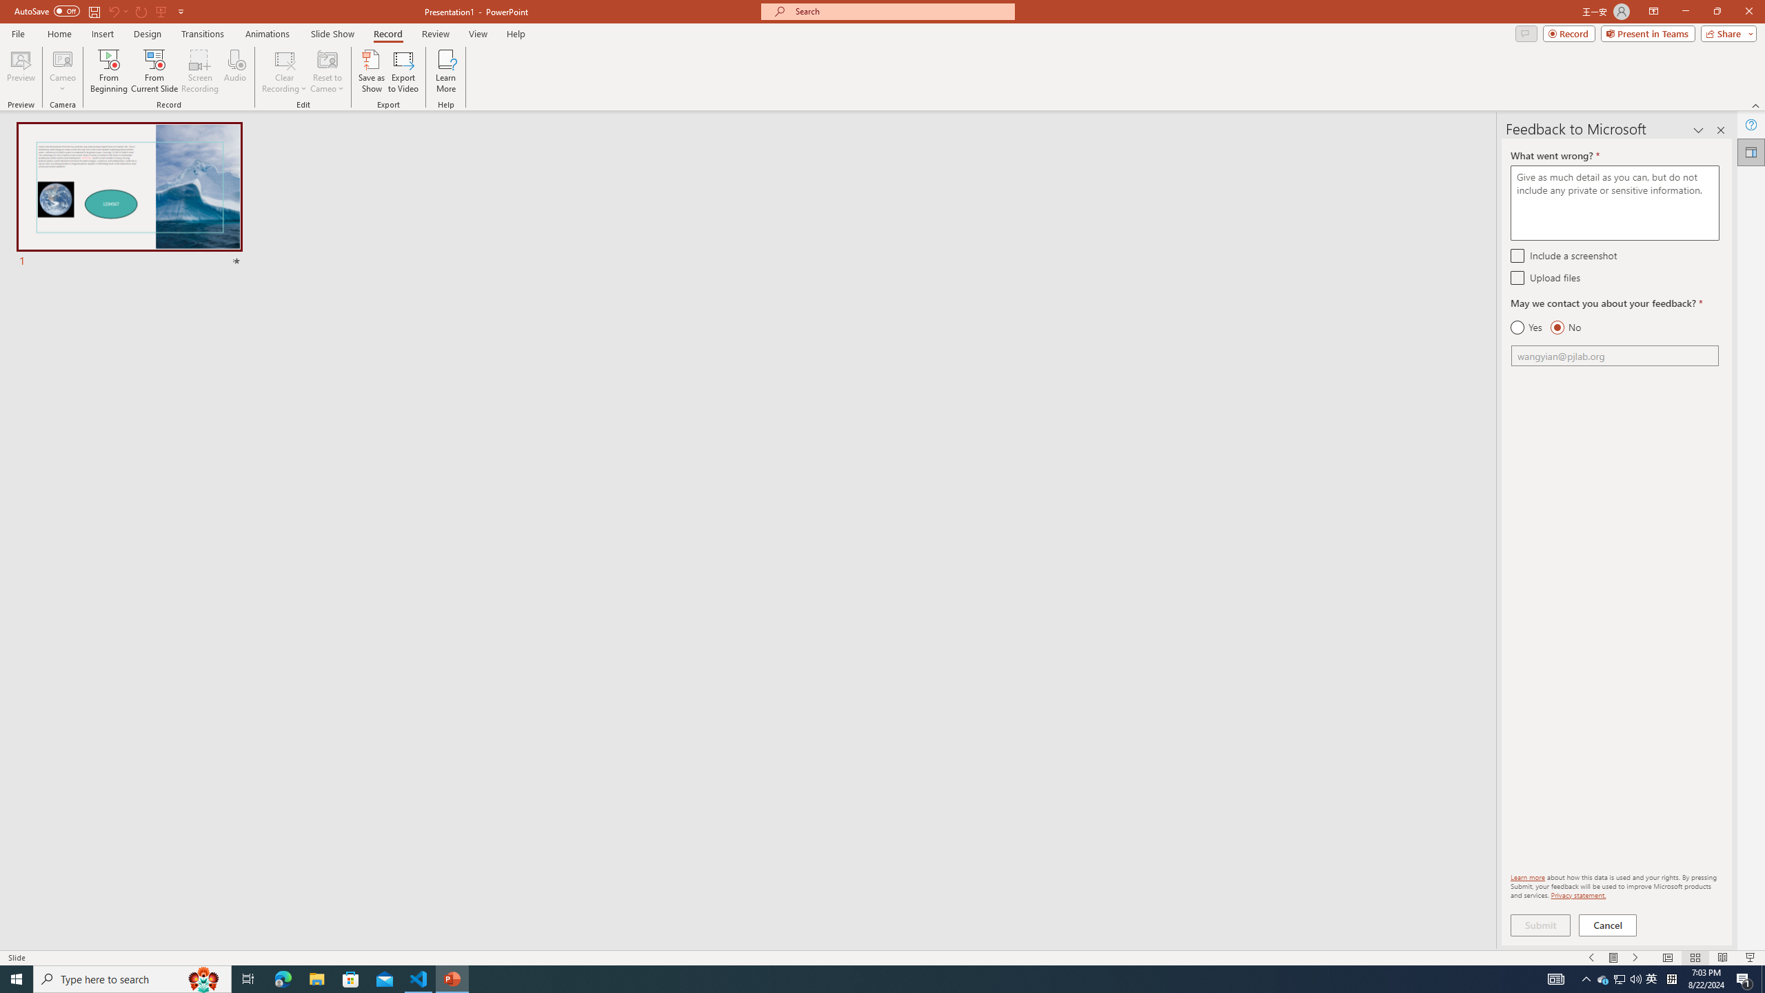 Image resolution: width=1765 pixels, height=993 pixels. What do you see at coordinates (1526, 328) in the screenshot?
I see `Yes` at bounding box center [1526, 328].